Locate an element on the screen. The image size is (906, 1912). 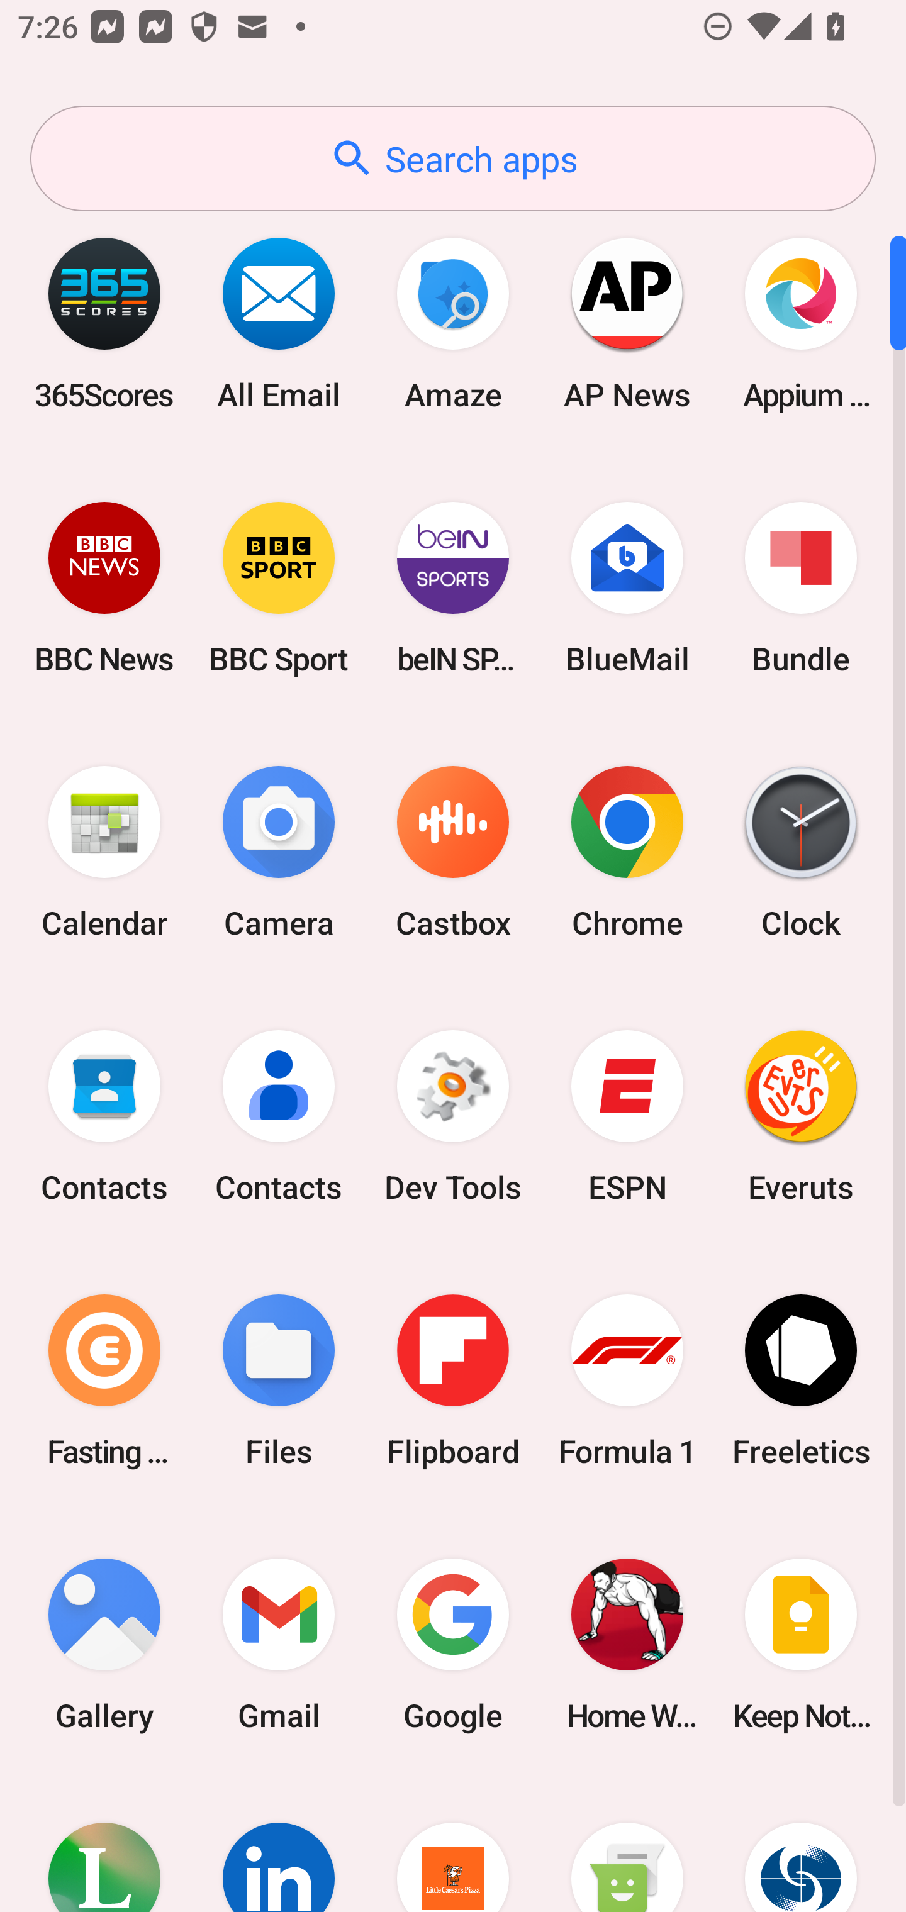
Castbox is located at coordinates (453, 853).